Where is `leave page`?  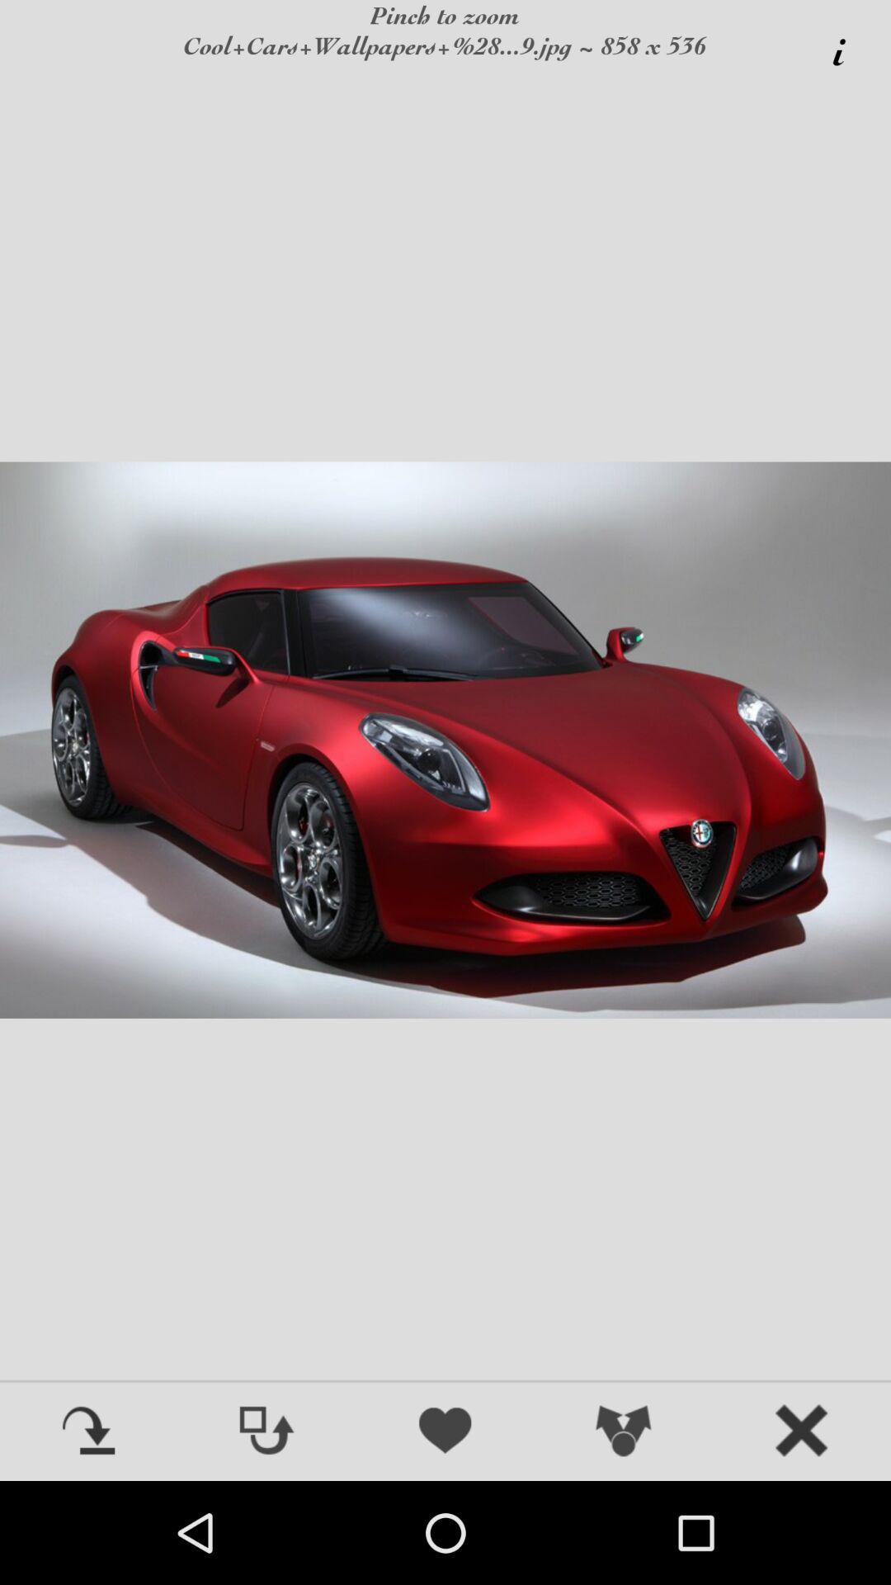
leave page is located at coordinates (802, 1432).